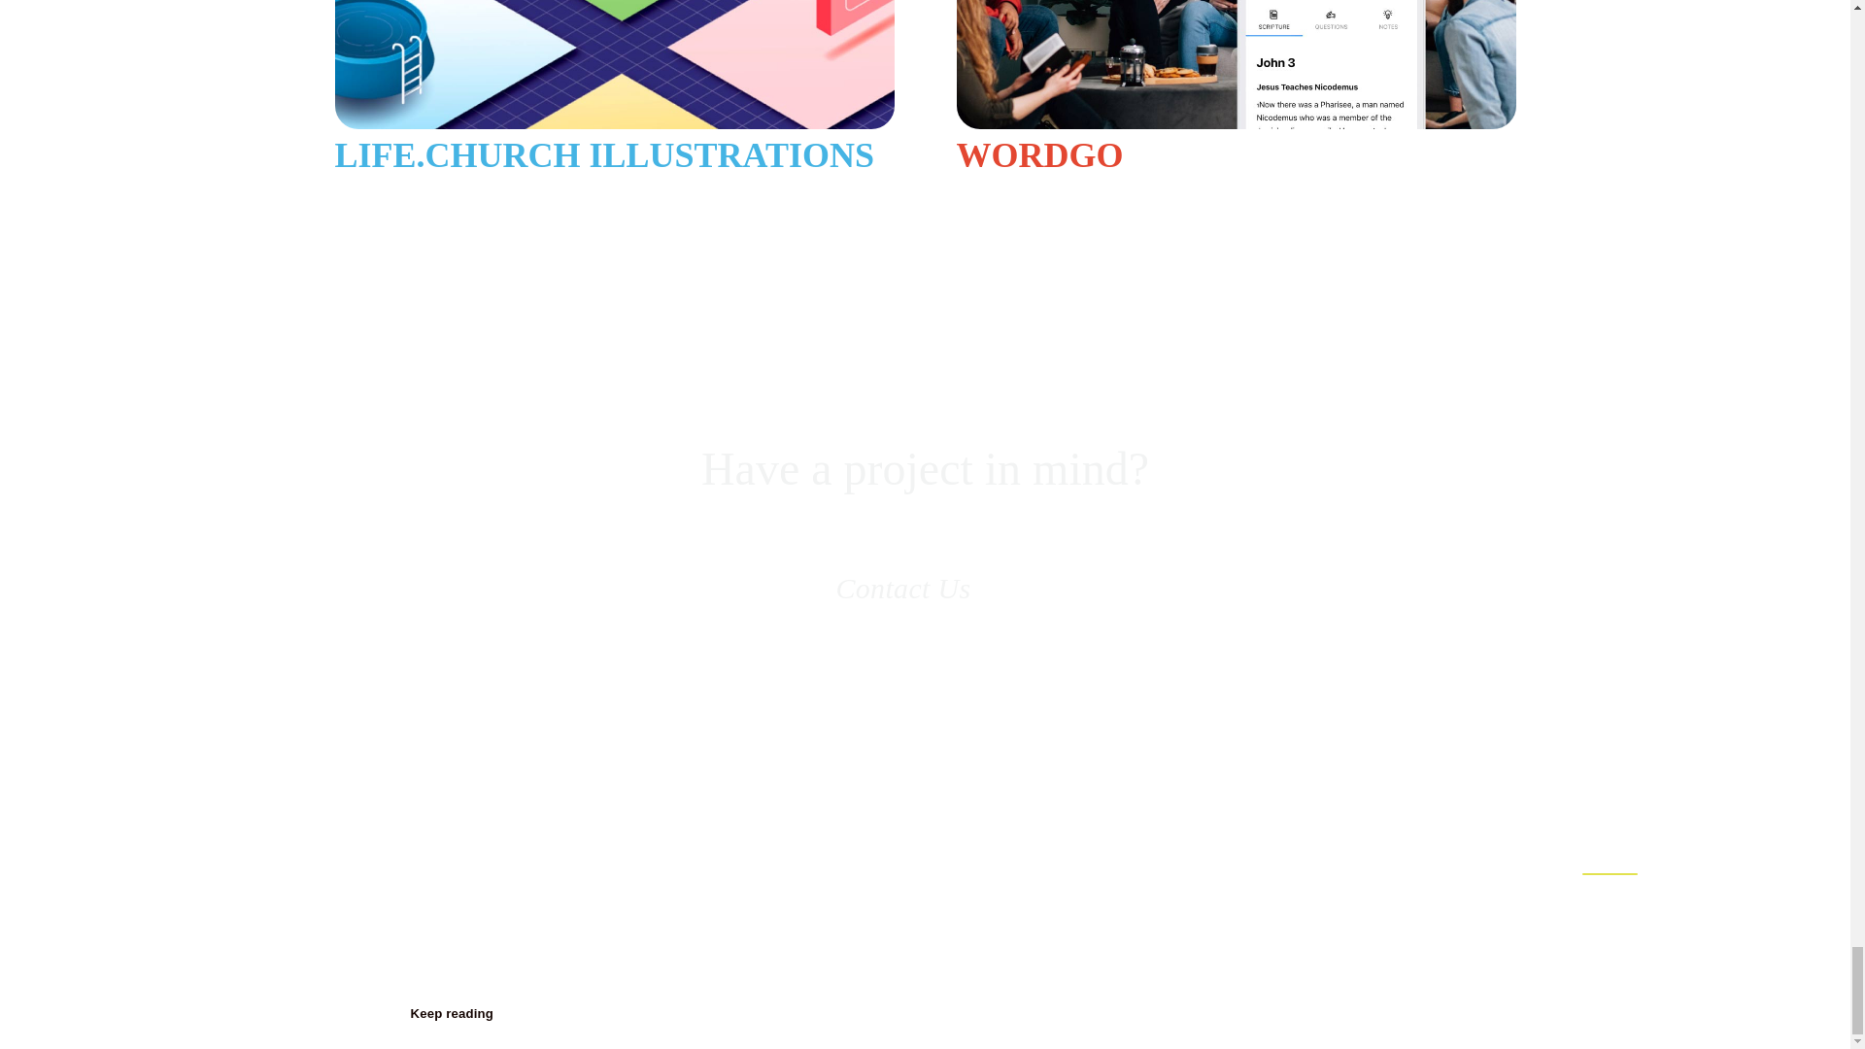  Describe the element at coordinates (925, 589) in the screenshot. I see `Contact Us` at that location.